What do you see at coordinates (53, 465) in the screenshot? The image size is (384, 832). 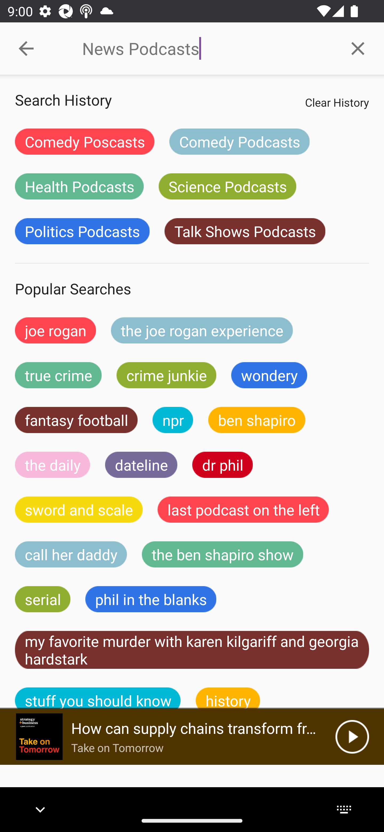 I see `the daily` at bounding box center [53, 465].